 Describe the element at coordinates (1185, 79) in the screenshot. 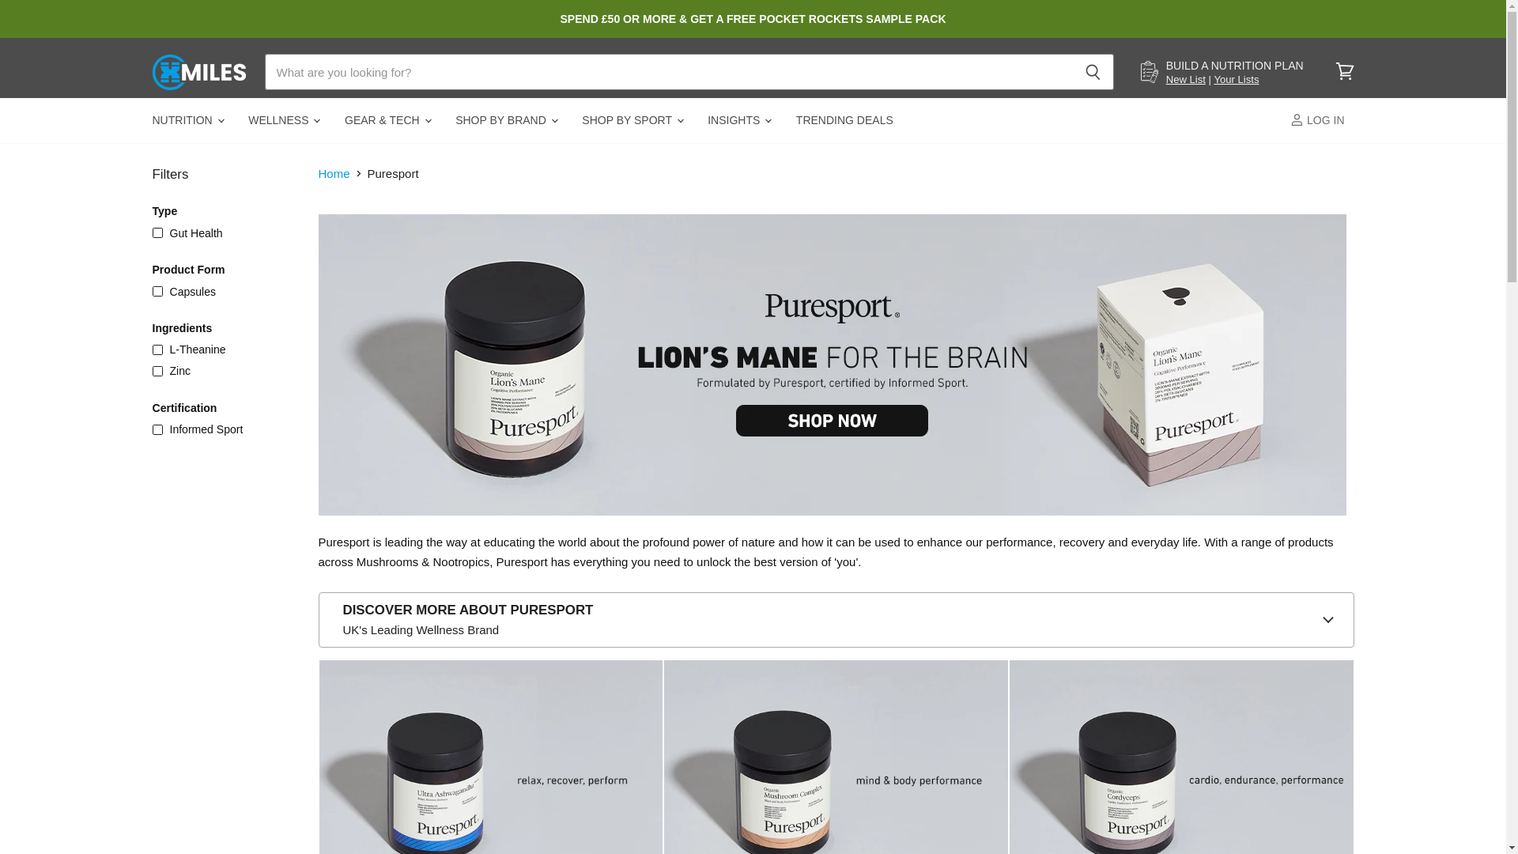

I see `New List` at that location.